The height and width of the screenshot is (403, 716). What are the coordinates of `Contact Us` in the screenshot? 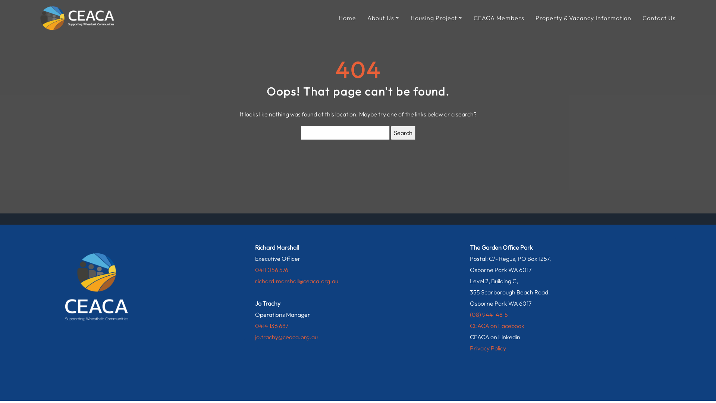 It's located at (659, 18).